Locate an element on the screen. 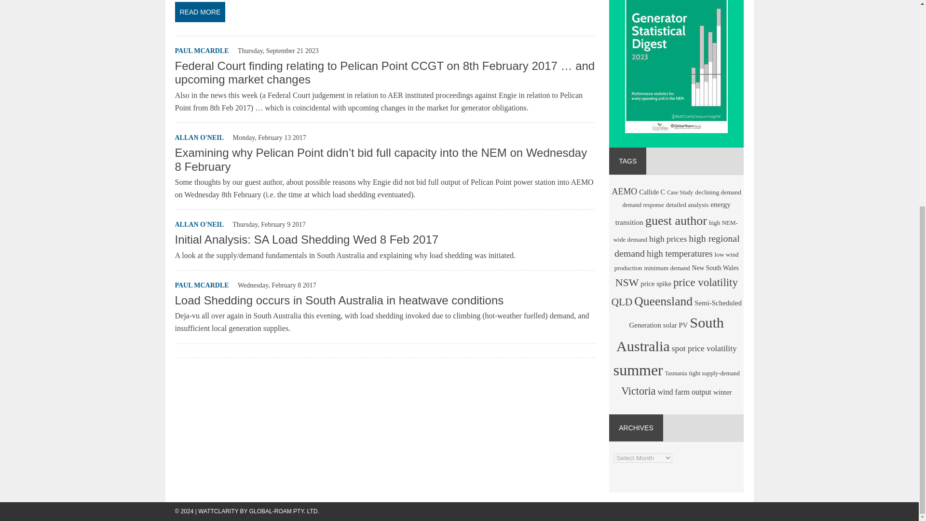  70 topics is located at coordinates (675, 231).